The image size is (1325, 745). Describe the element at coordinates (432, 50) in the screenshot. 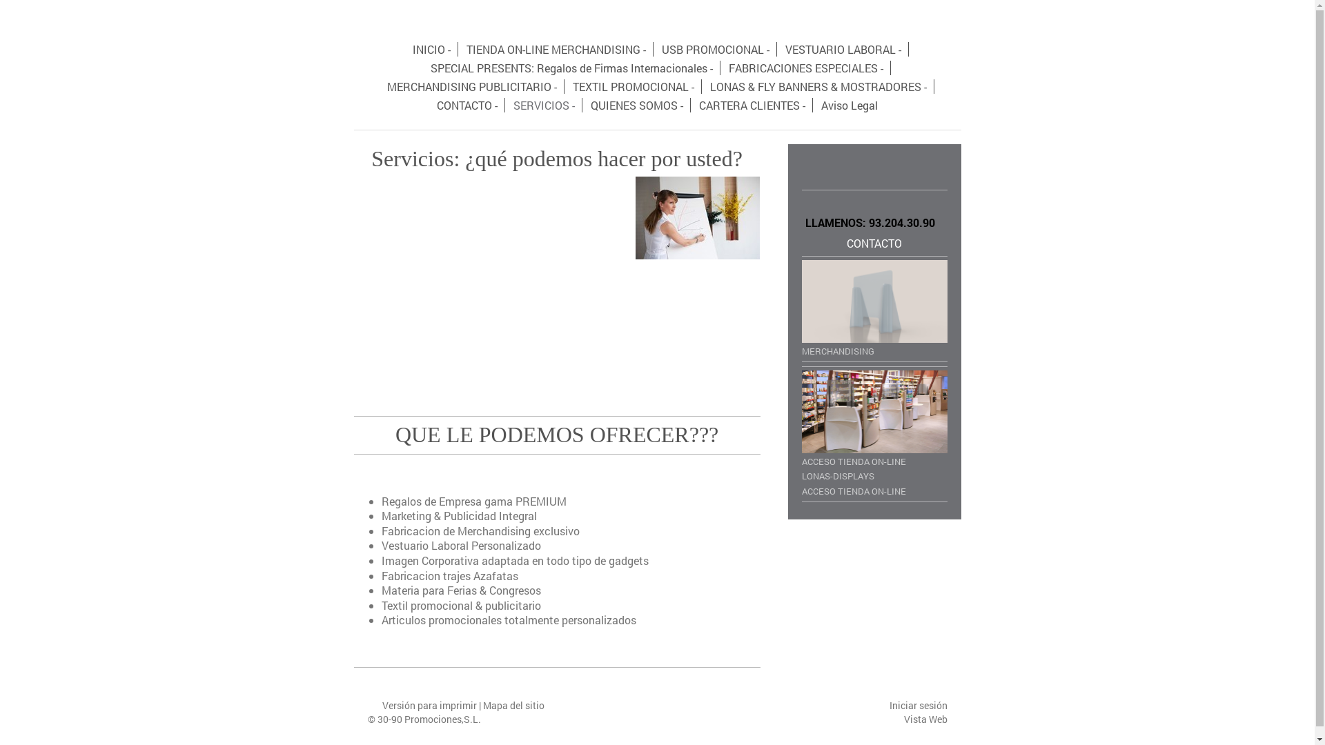

I see `INICIO -` at that location.